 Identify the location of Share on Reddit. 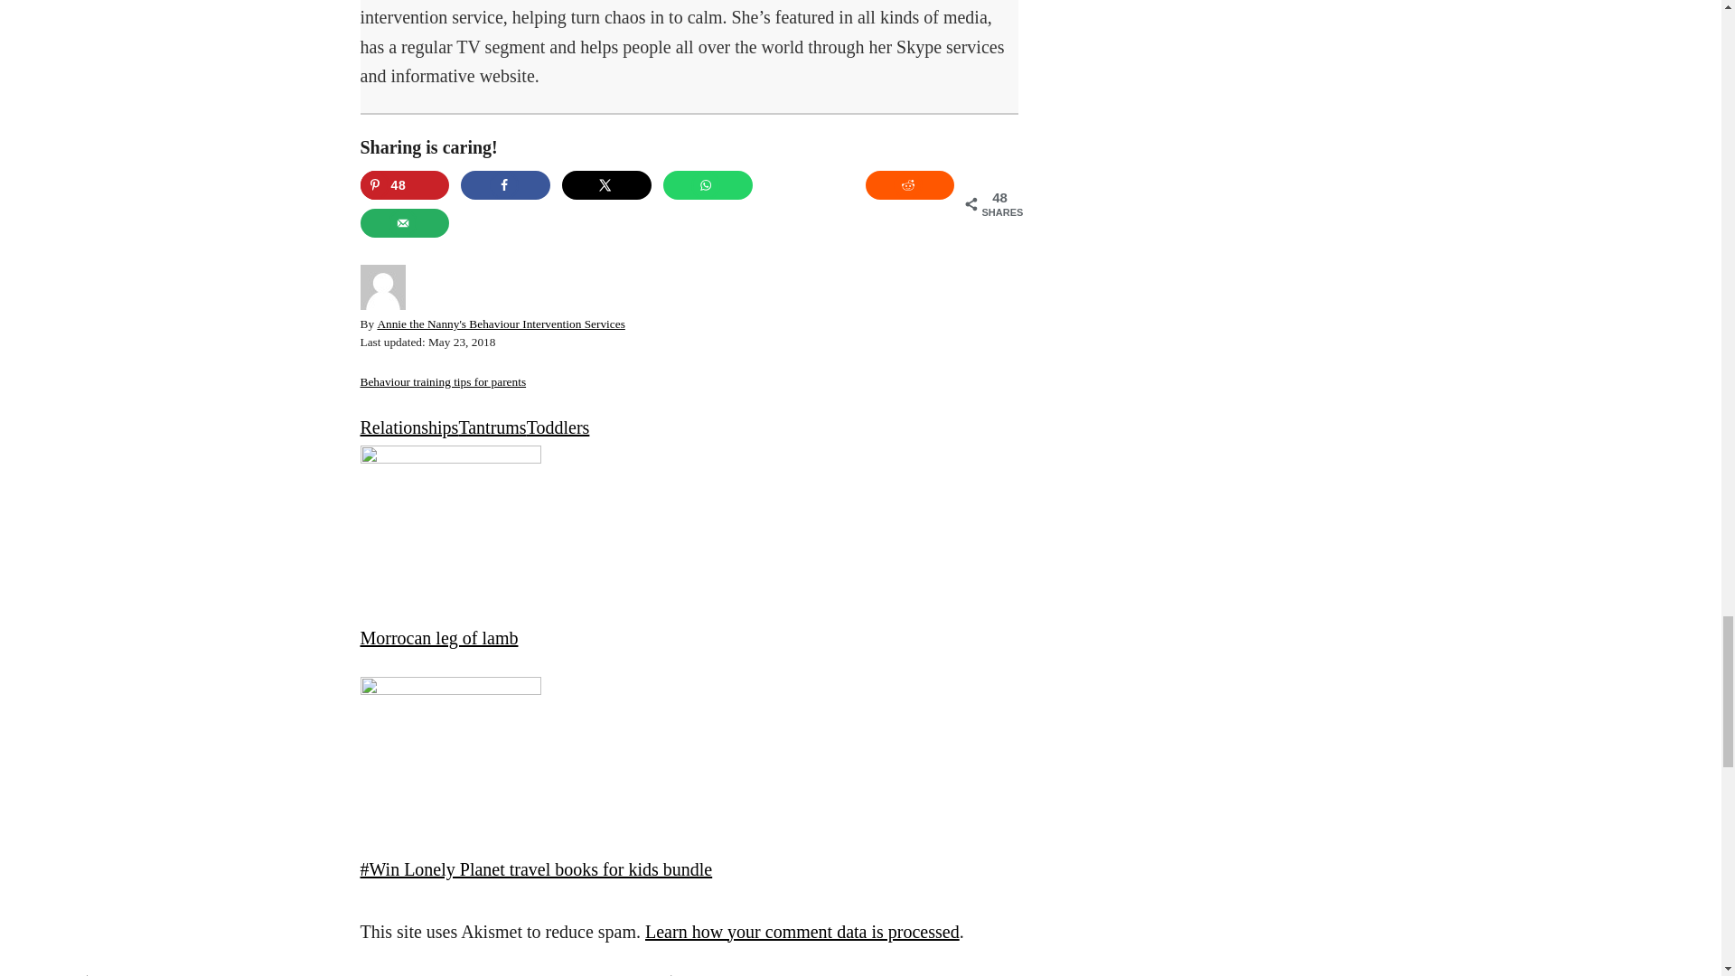
(911, 185).